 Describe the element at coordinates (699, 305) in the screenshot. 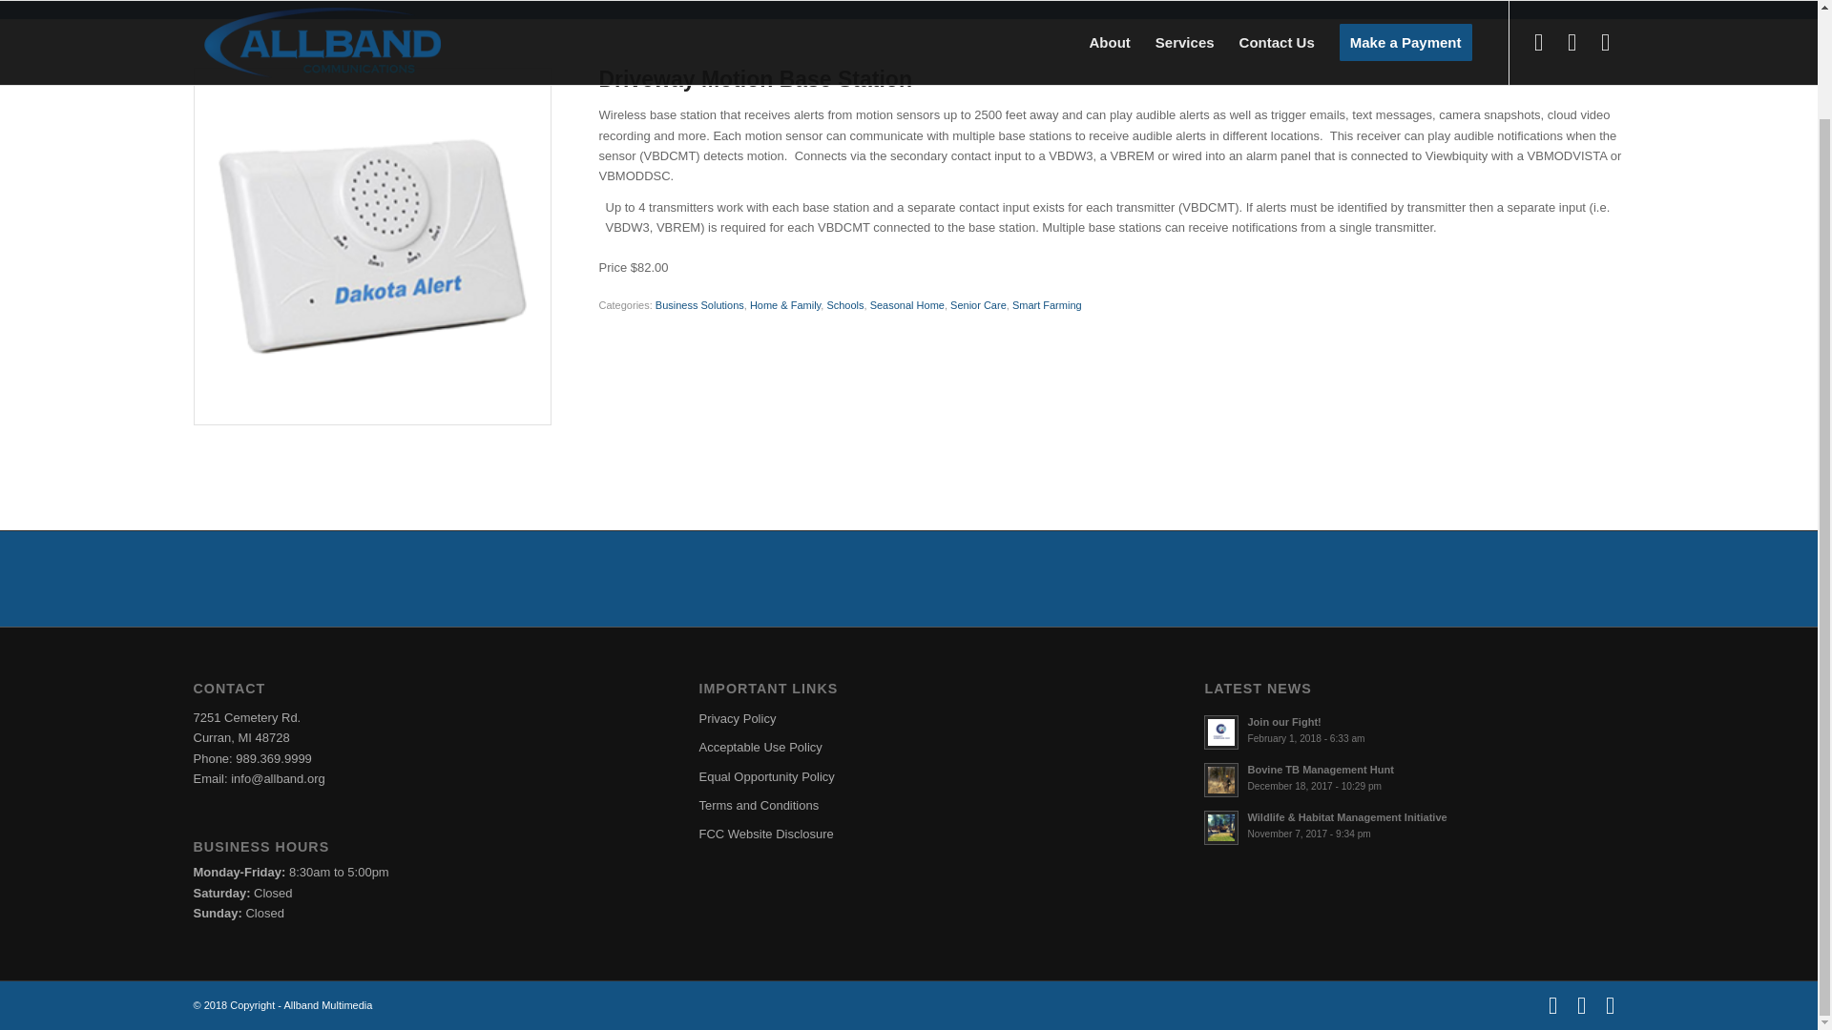

I see `Business Solutions` at that location.